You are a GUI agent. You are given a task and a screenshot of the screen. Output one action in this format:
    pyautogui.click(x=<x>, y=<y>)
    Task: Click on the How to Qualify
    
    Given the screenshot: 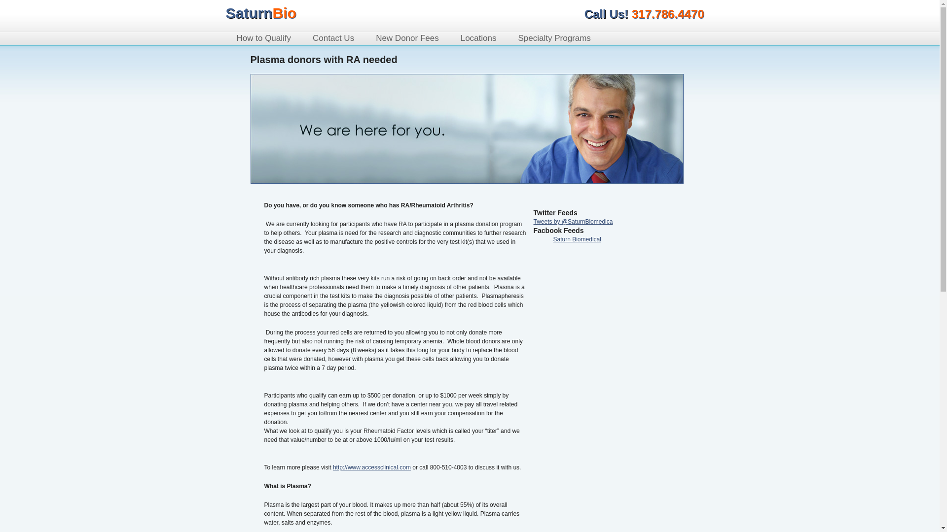 What is the action you would take?
    pyautogui.click(x=264, y=38)
    